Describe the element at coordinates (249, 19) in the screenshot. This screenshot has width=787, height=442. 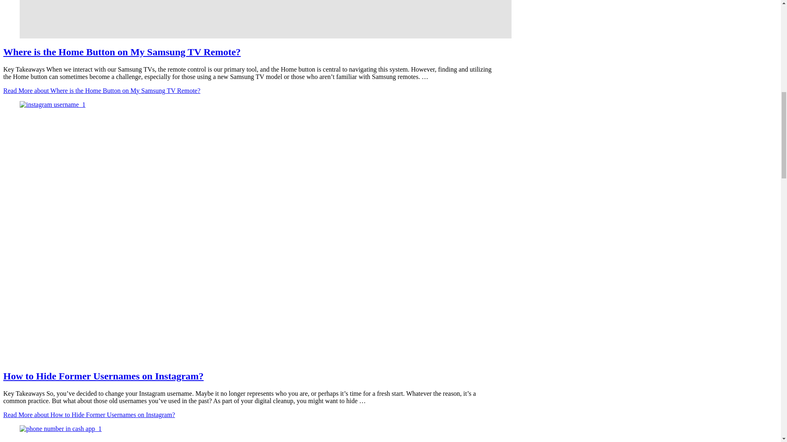
I see `Where is the Home Button on My Samsung TV Remote?` at that location.